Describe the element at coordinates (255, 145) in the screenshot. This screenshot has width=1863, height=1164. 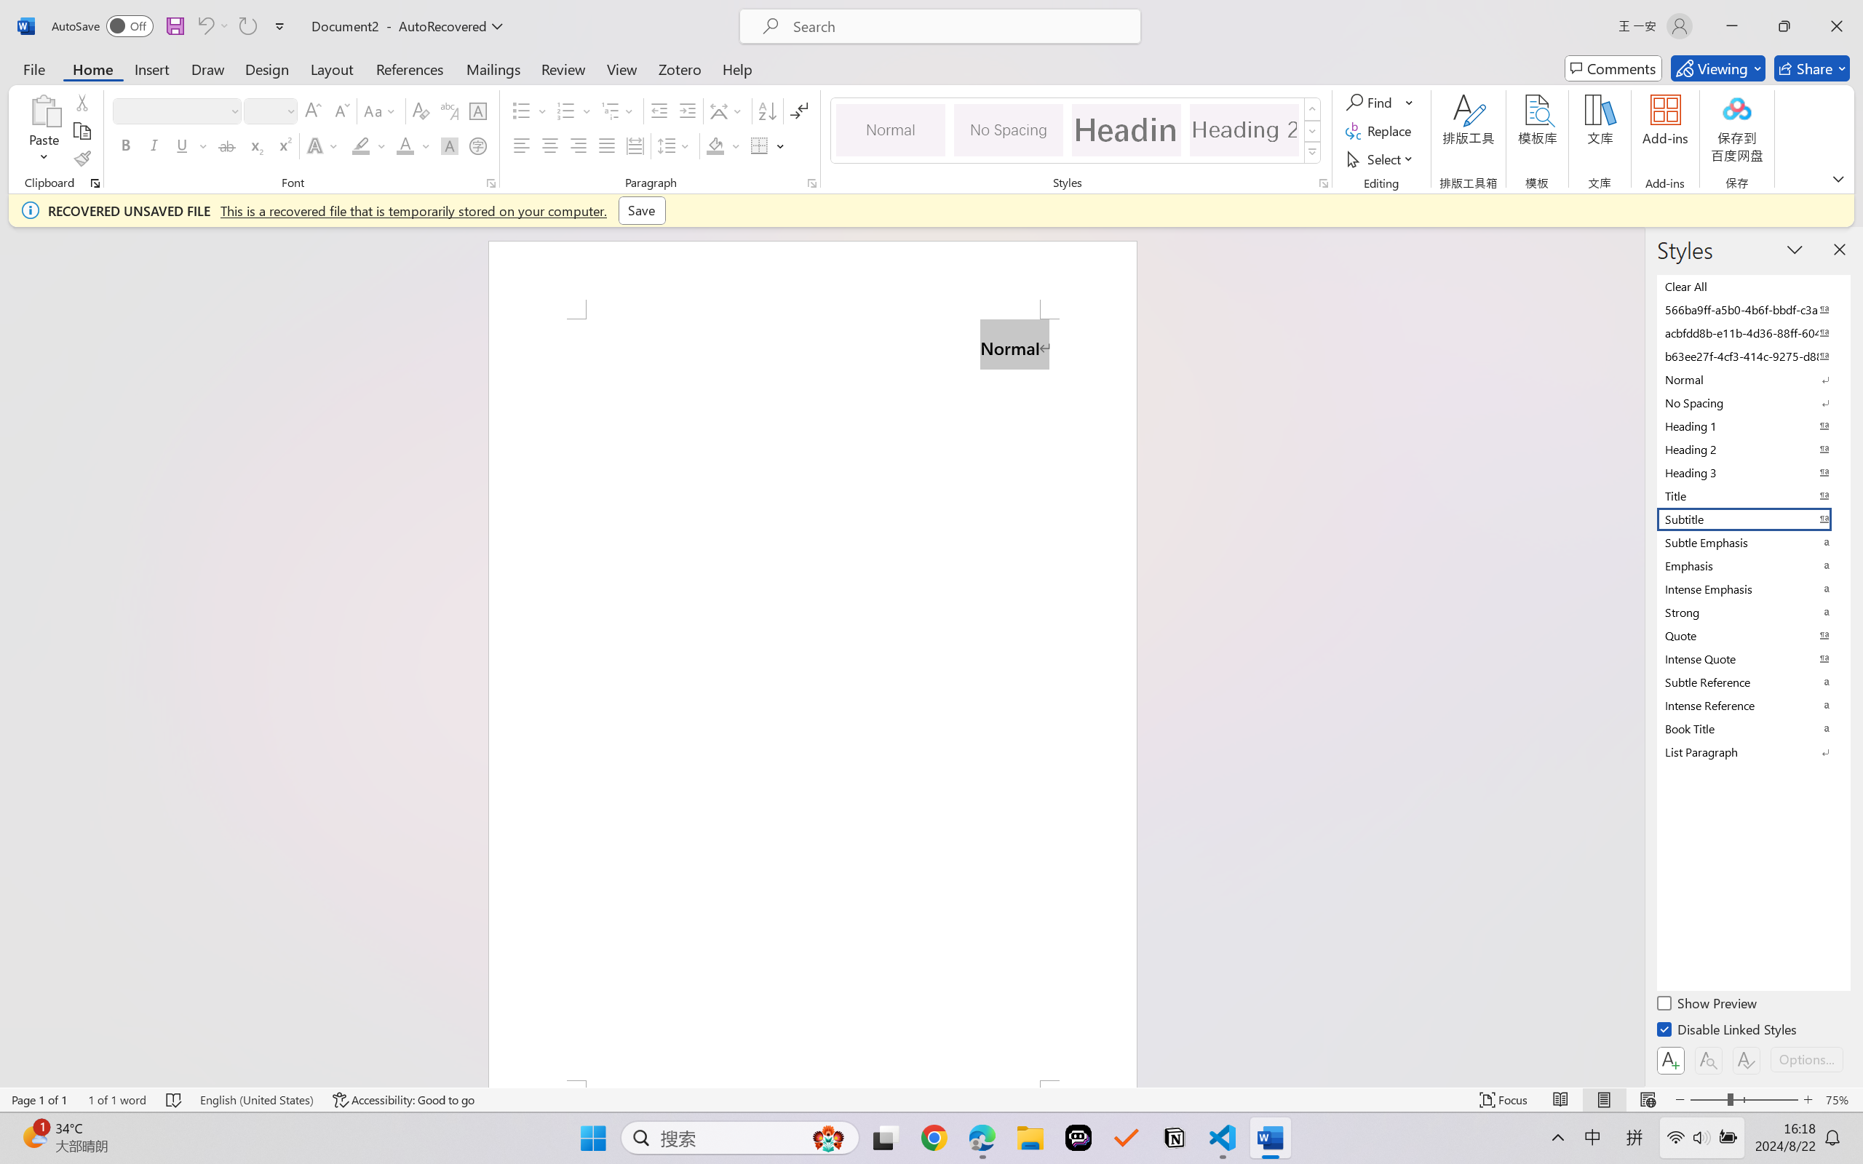
I see `Subscript` at that location.